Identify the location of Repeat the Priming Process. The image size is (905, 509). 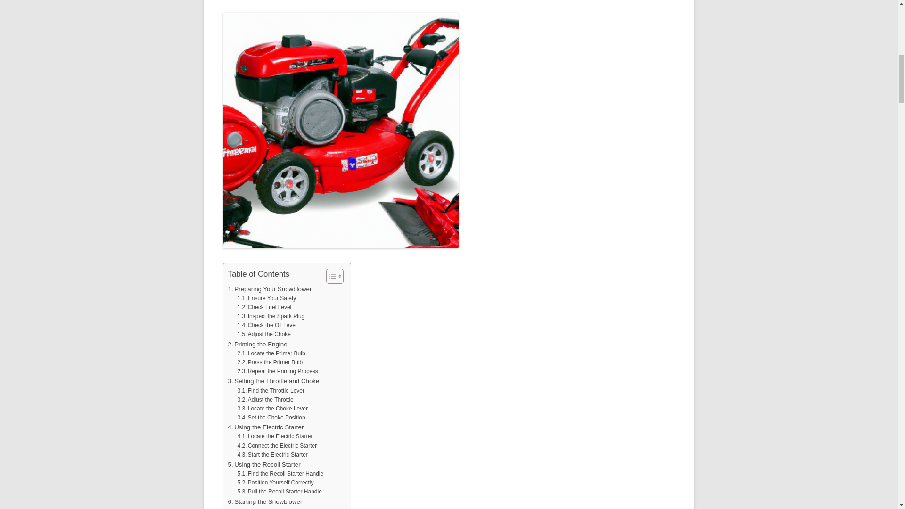
(277, 371).